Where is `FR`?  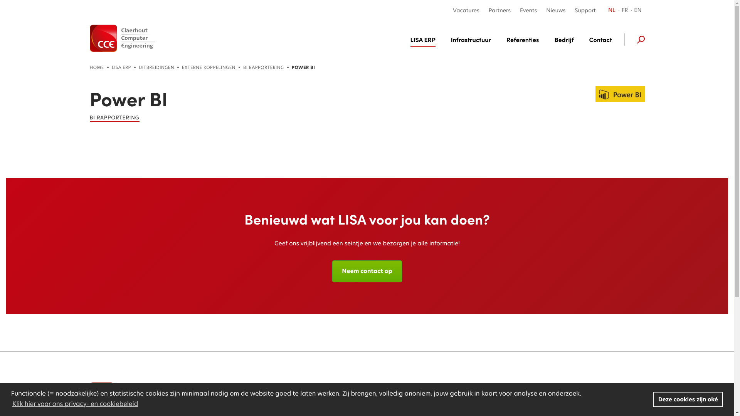
FR is located at coordinates (625, 11).